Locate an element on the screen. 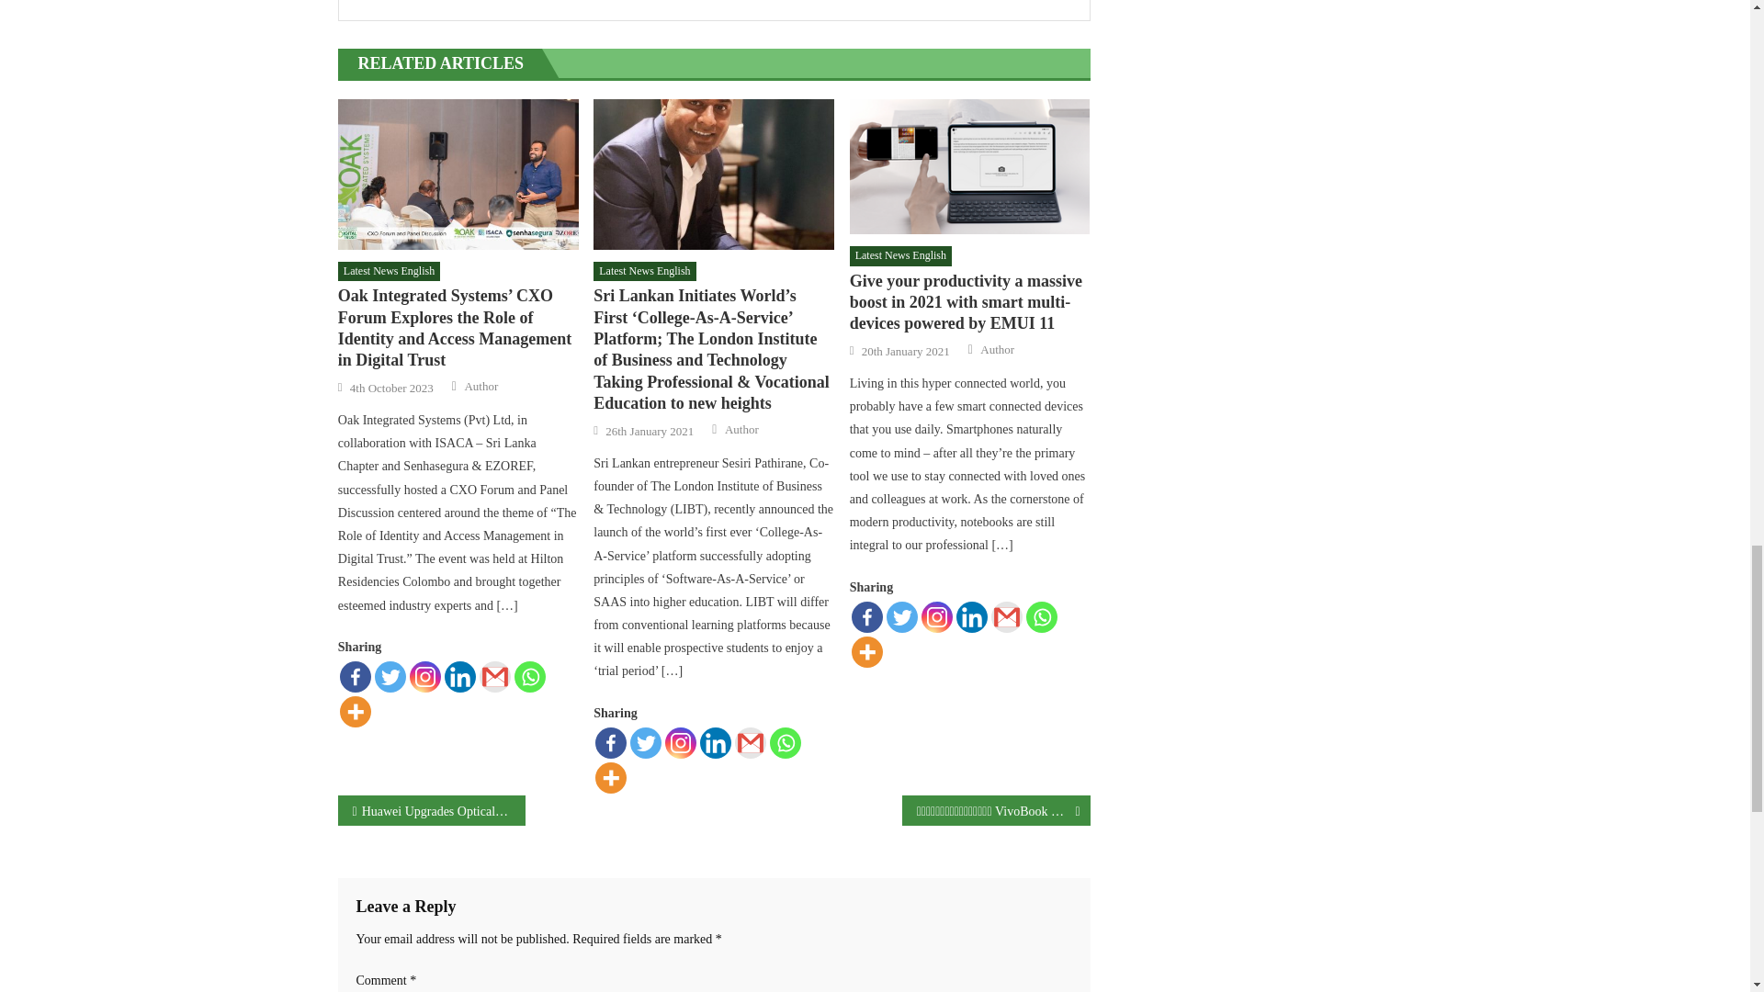  Author is located at coordinates (480, 386).